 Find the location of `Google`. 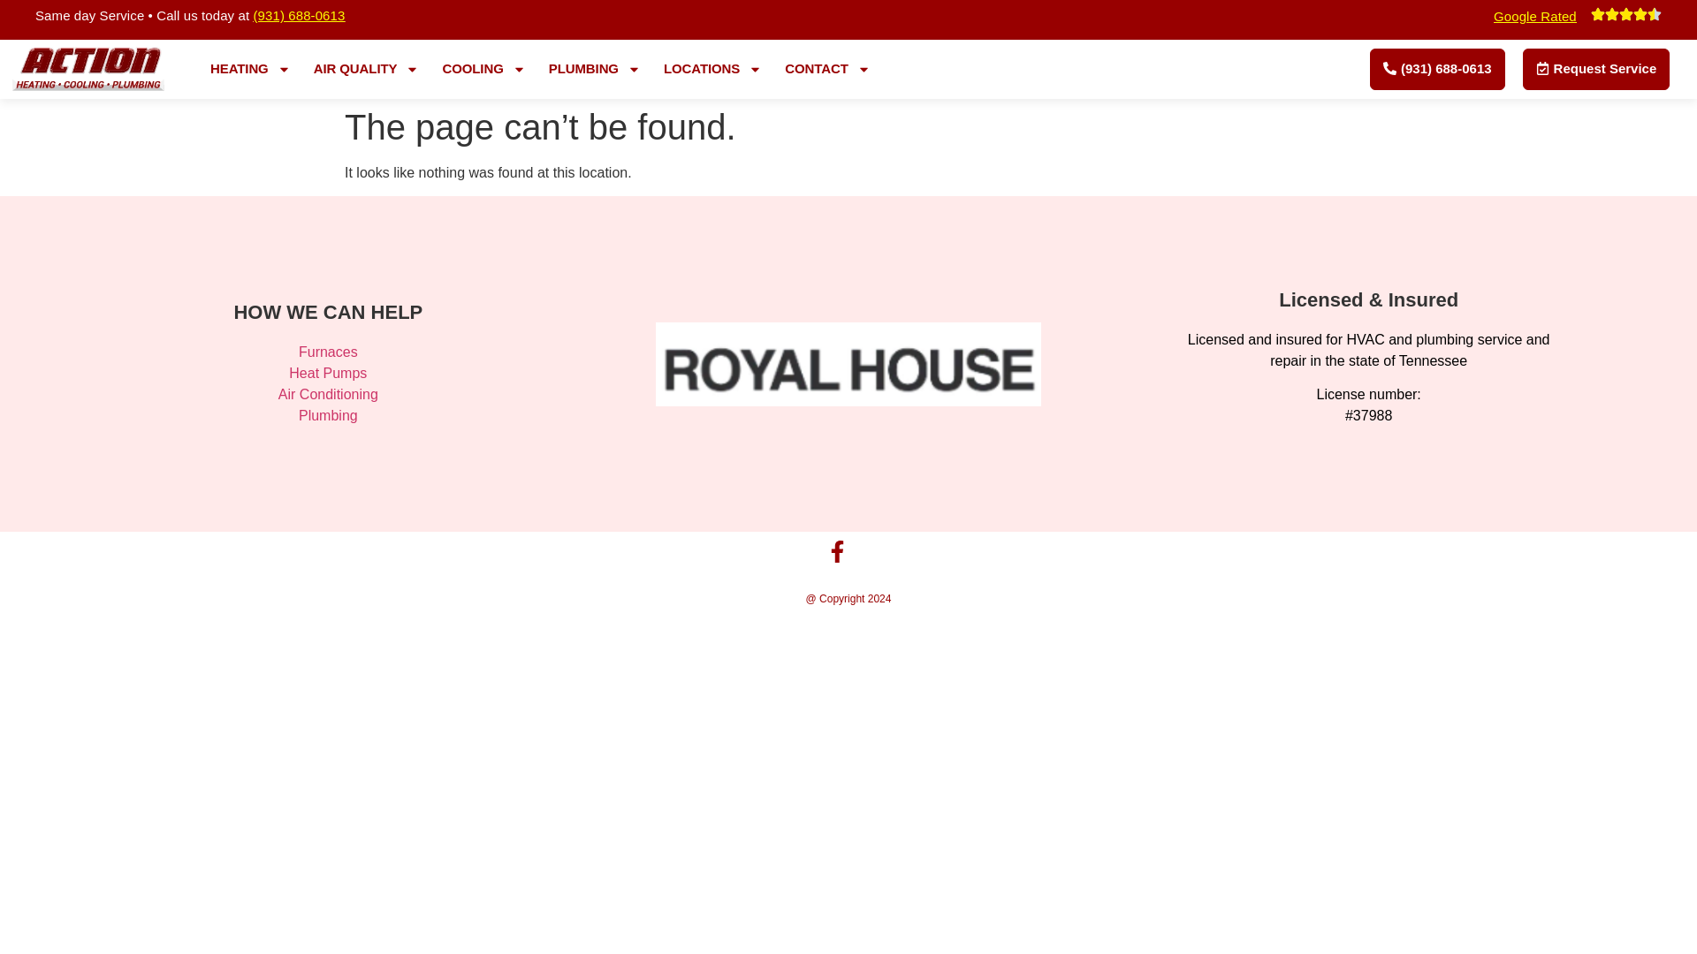

Google is located at coordinates (1515, 16).